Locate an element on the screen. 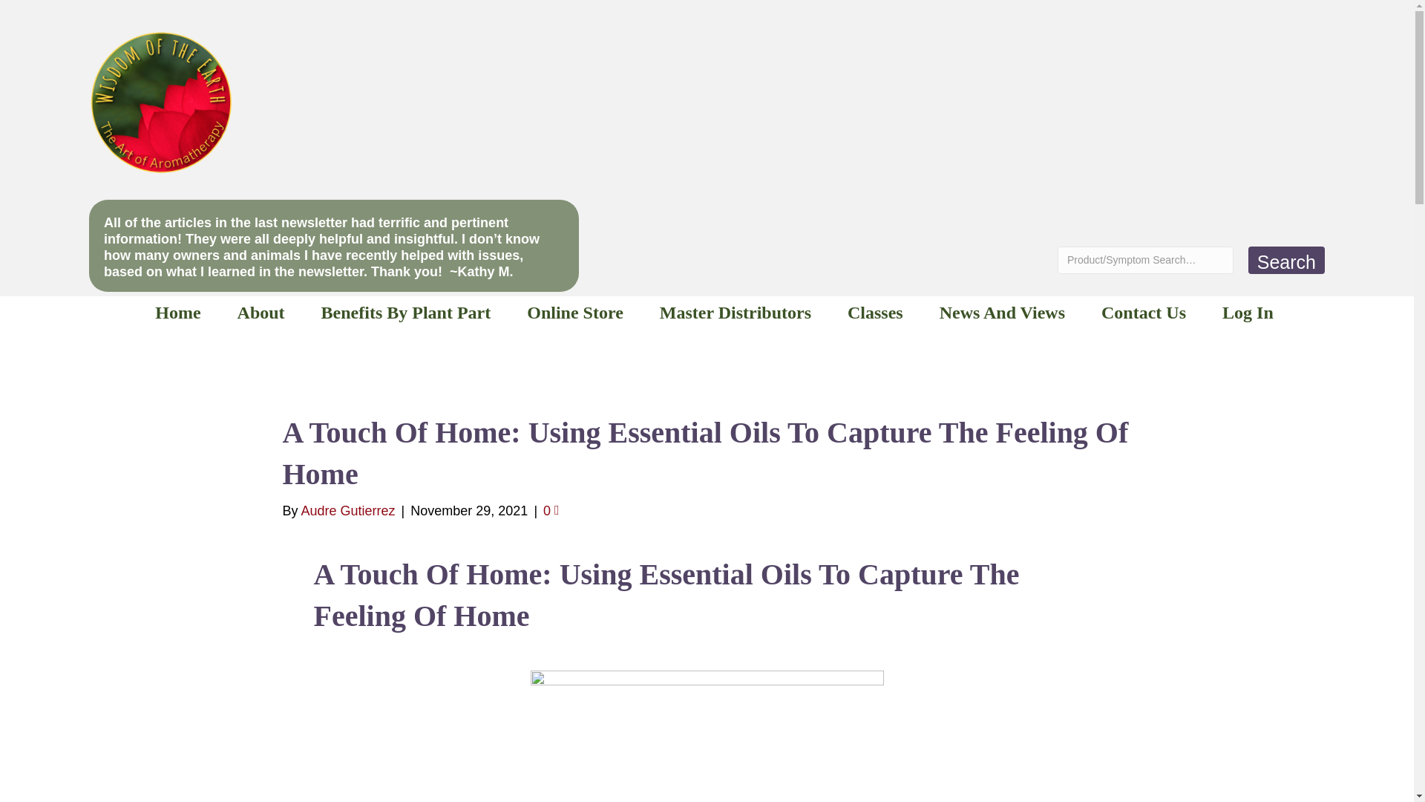 This screenshot has height=802, width=1425. Master Distributors is located at coordinates (736, 312).